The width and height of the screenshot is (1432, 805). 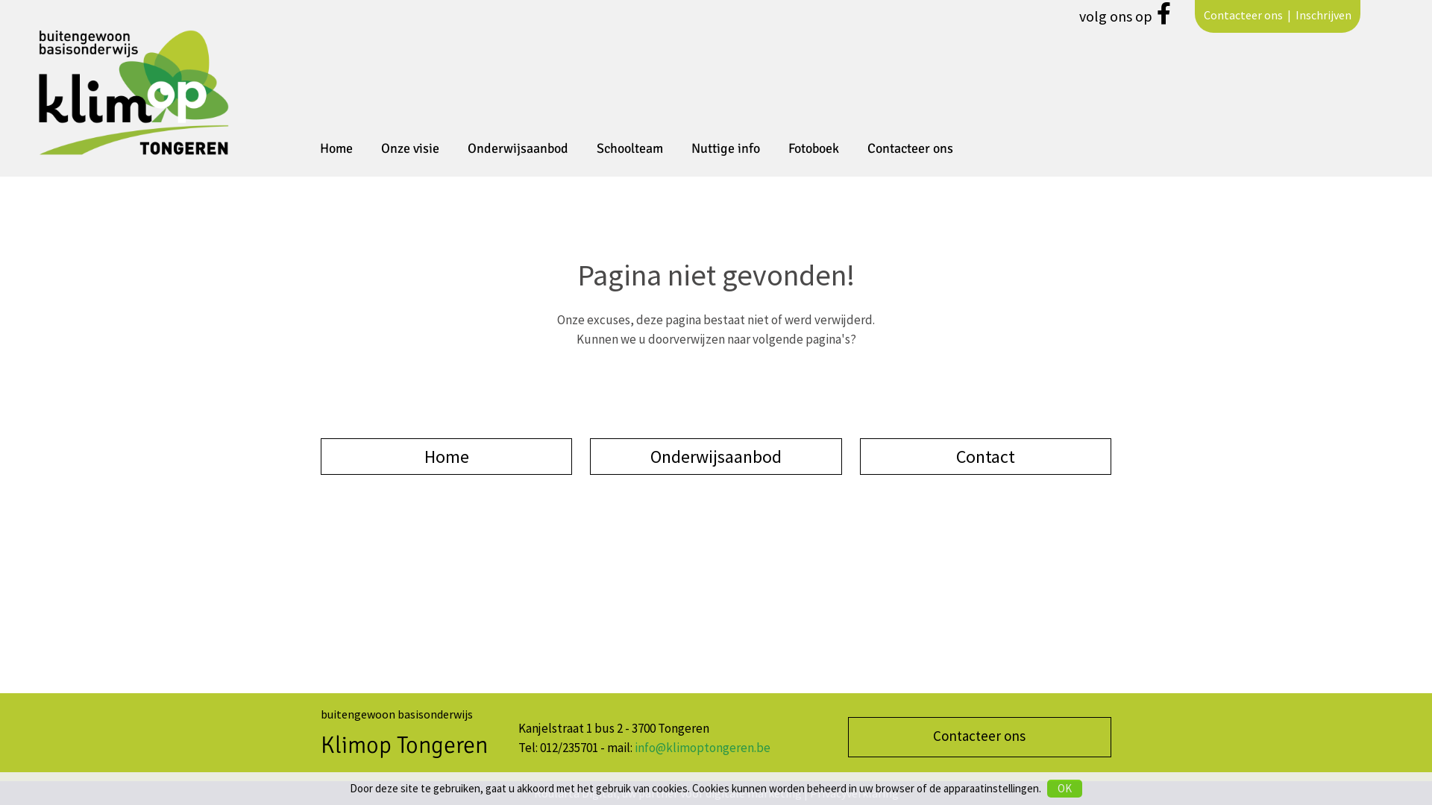 I want to click on Schoolteam, so click(x=629, y=155).